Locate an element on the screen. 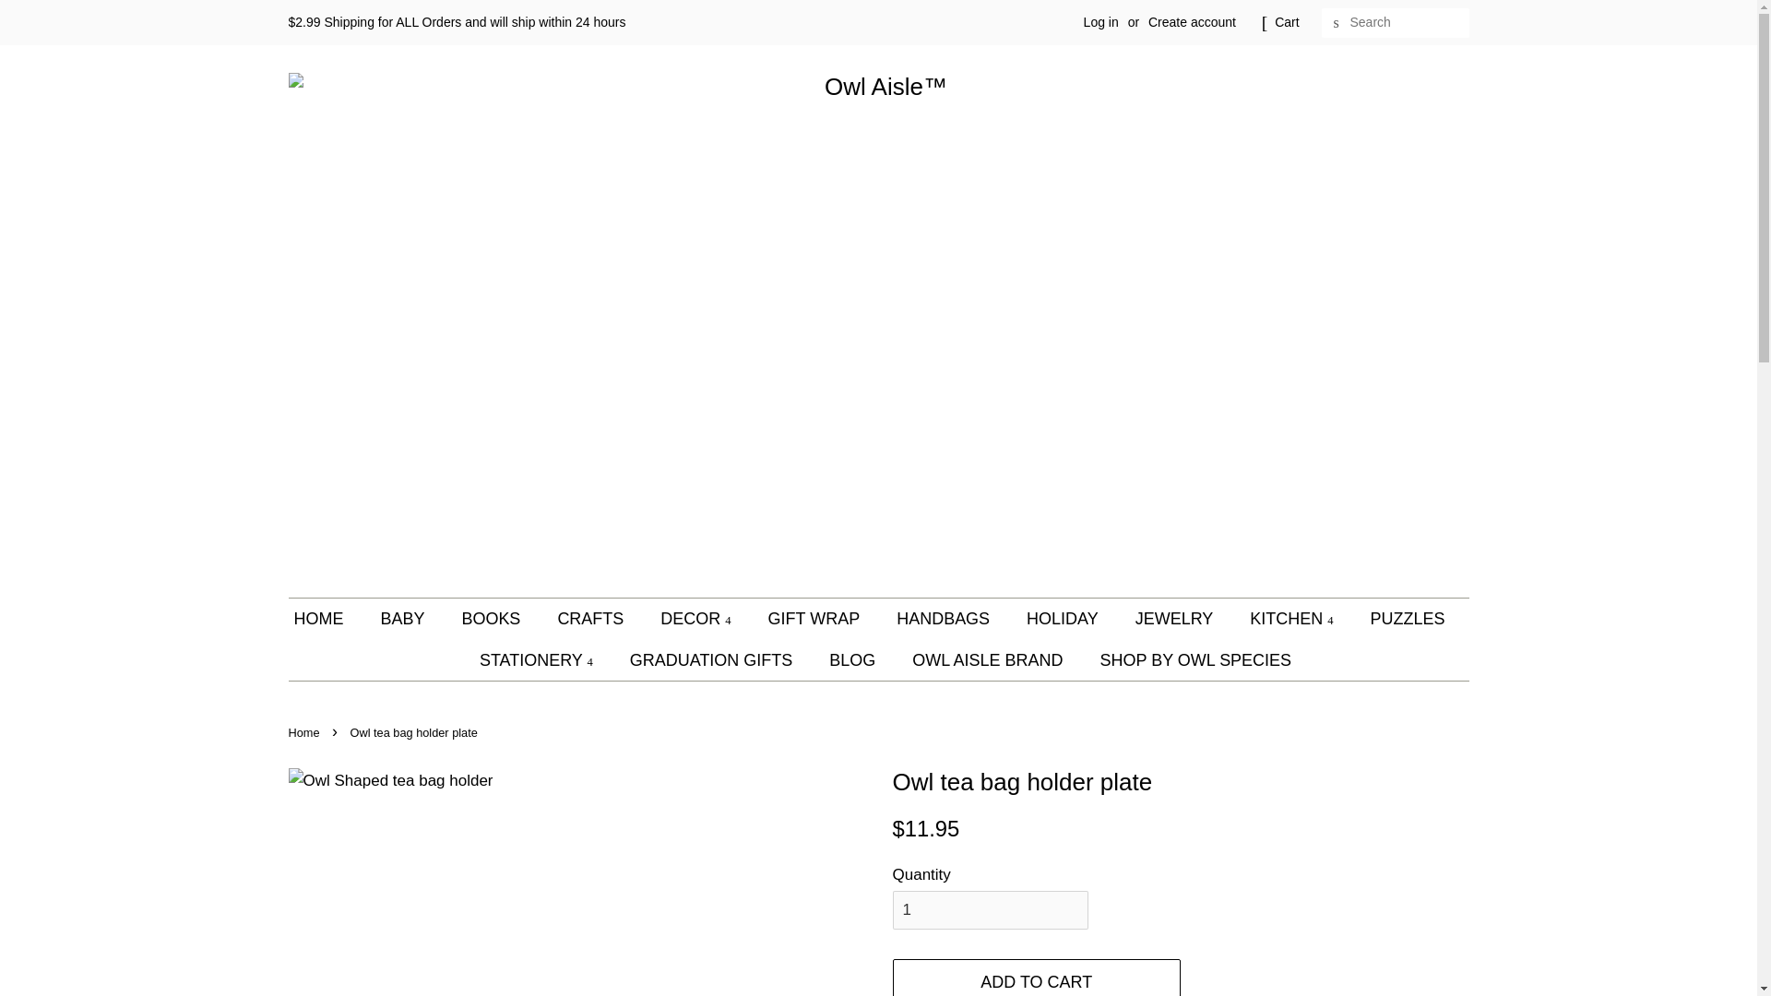 This screenshot has height=996, width=1771. 1 is located at coordinates (991, 909).